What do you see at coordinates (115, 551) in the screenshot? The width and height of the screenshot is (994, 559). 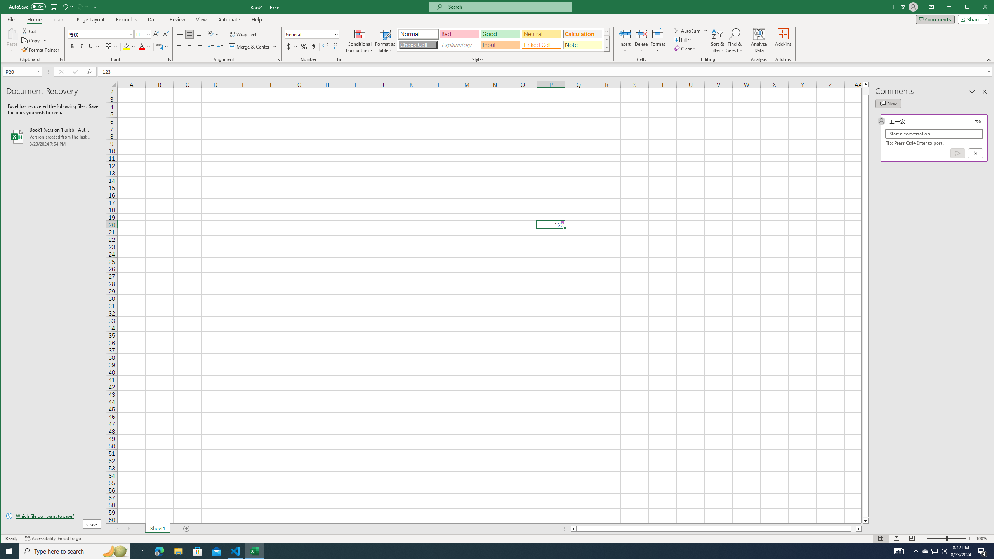 I see `Search highlights icon opens search home window` at bounding box center [115, 551].